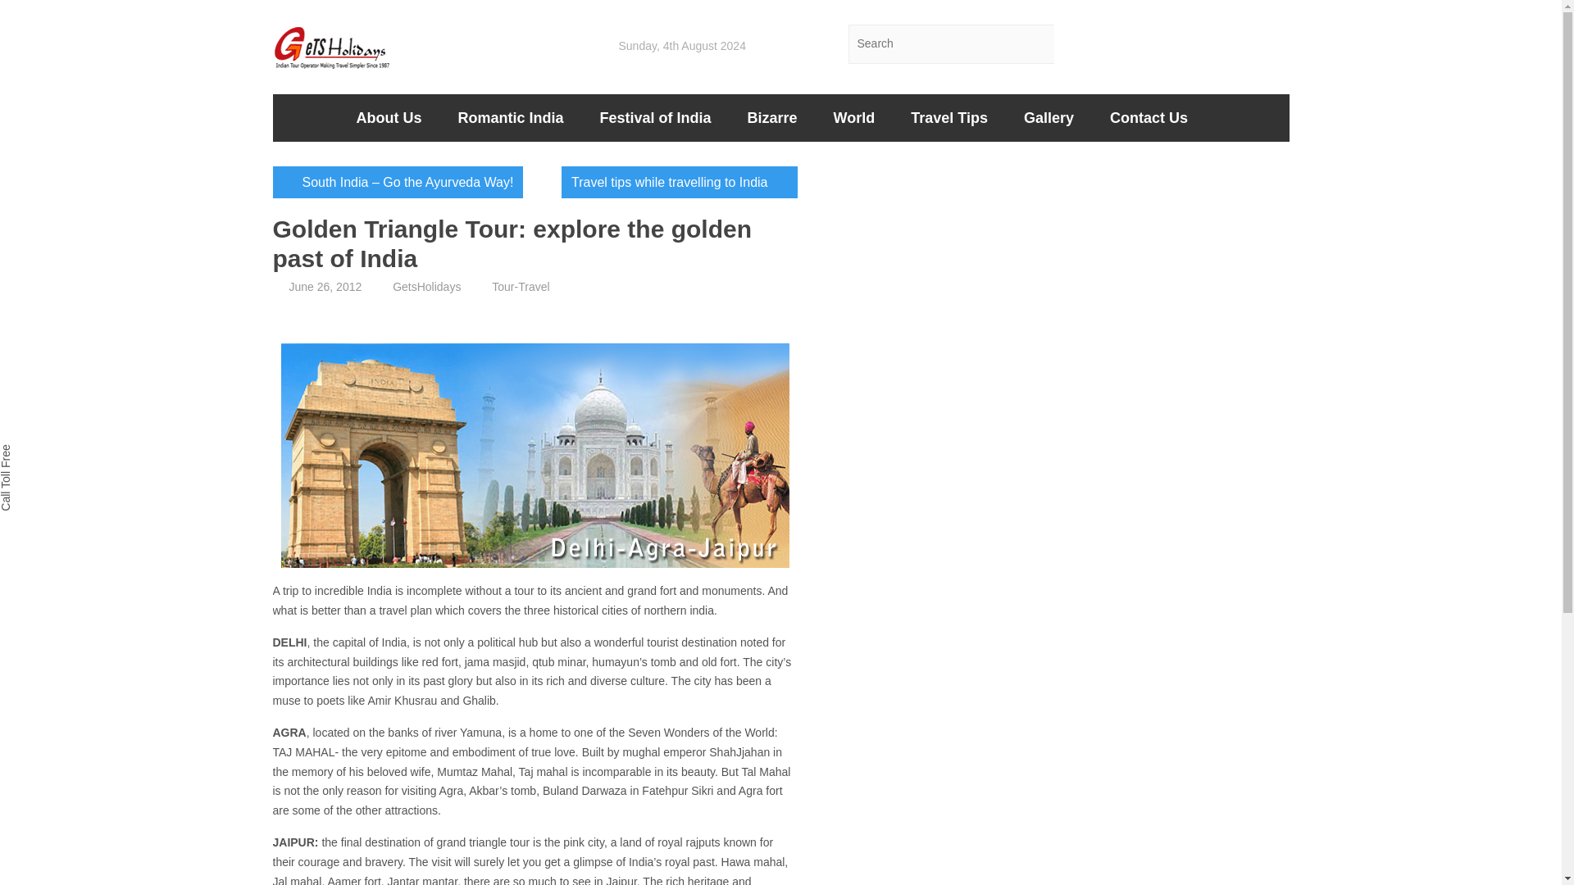 This screenshot has height=885, width=1574. Describe the element at coordinates (854, 117) in the screenshot. I see `World` at that location.